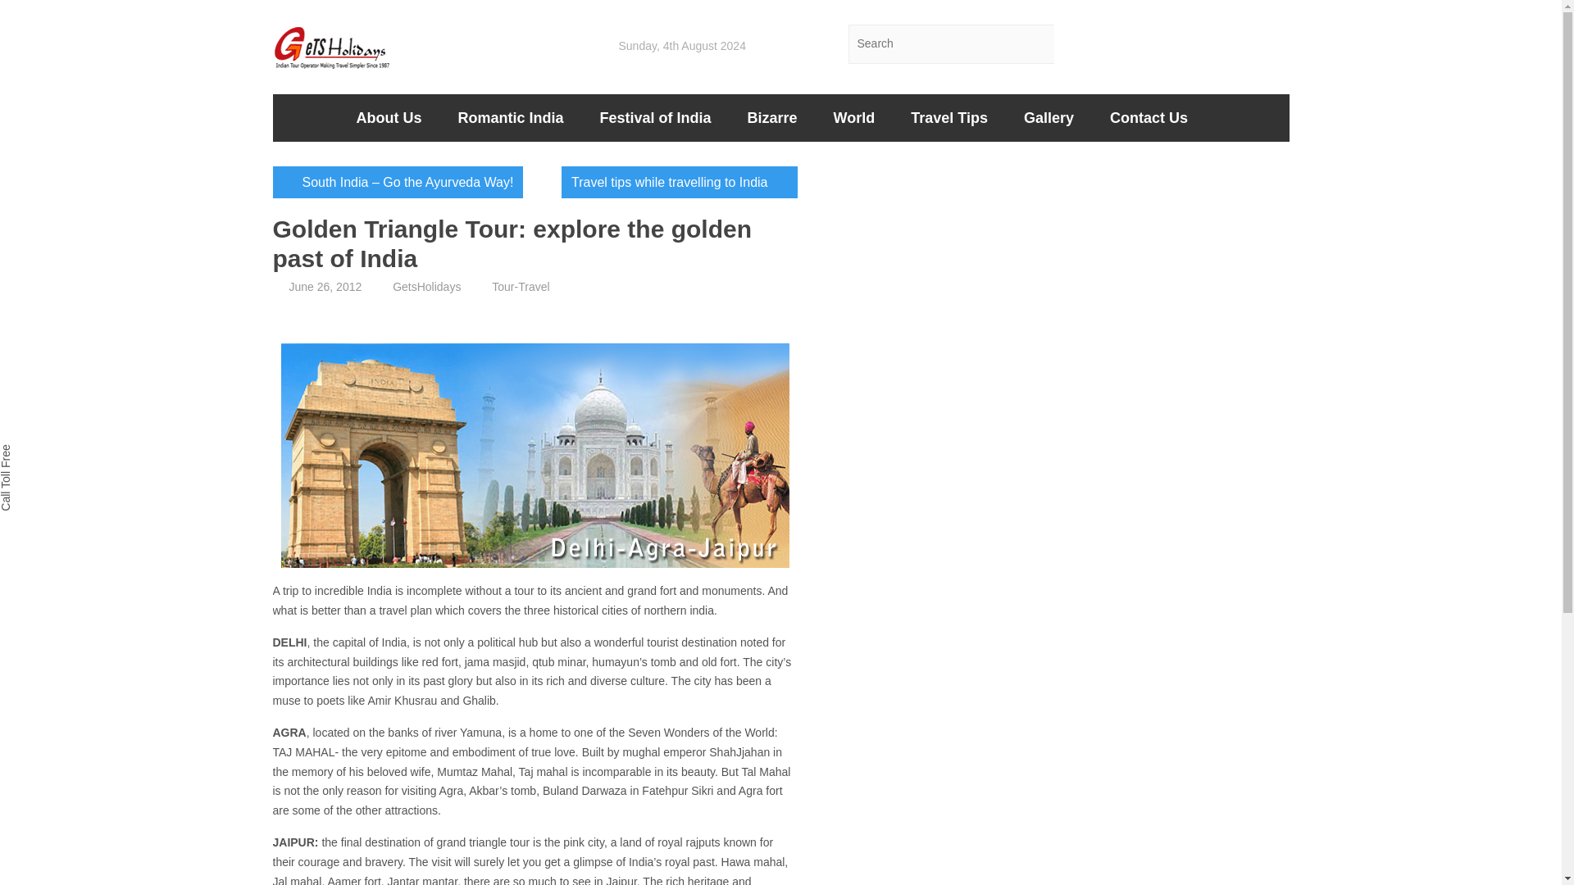 This screenshot has height=885, width=1574. Describe the element at coordinates (854, 117) in the screenshot. I see `World` at that location.